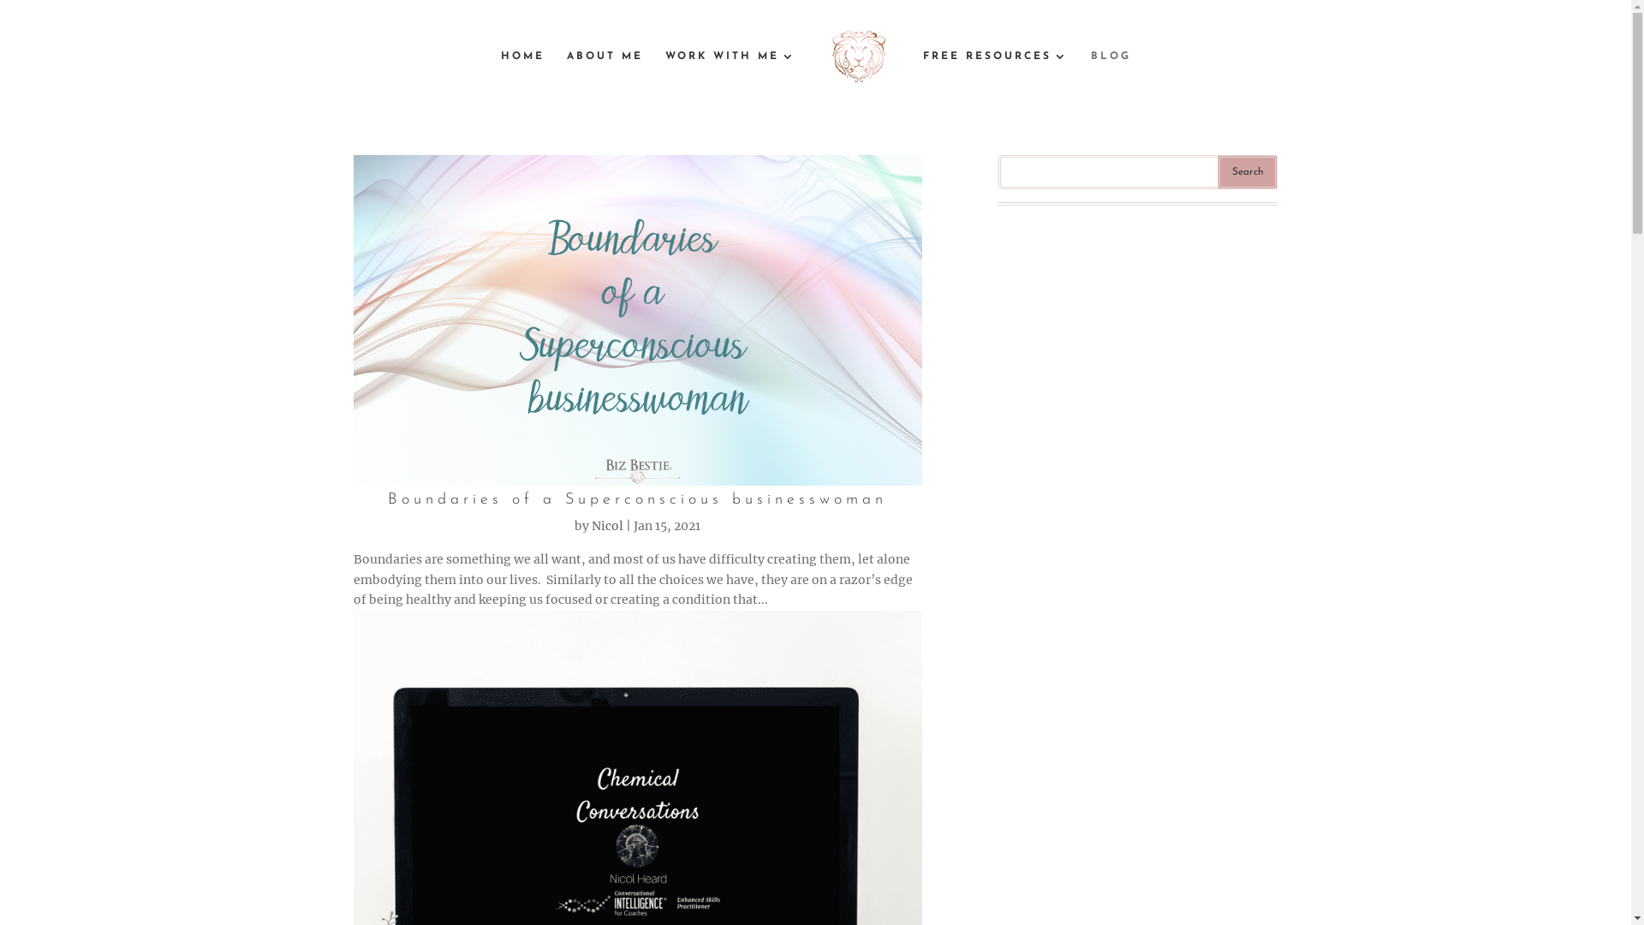 The height and width of the screenshot is (925, 1644). I want to click on FREE RESOURCES, so click(996, 78).